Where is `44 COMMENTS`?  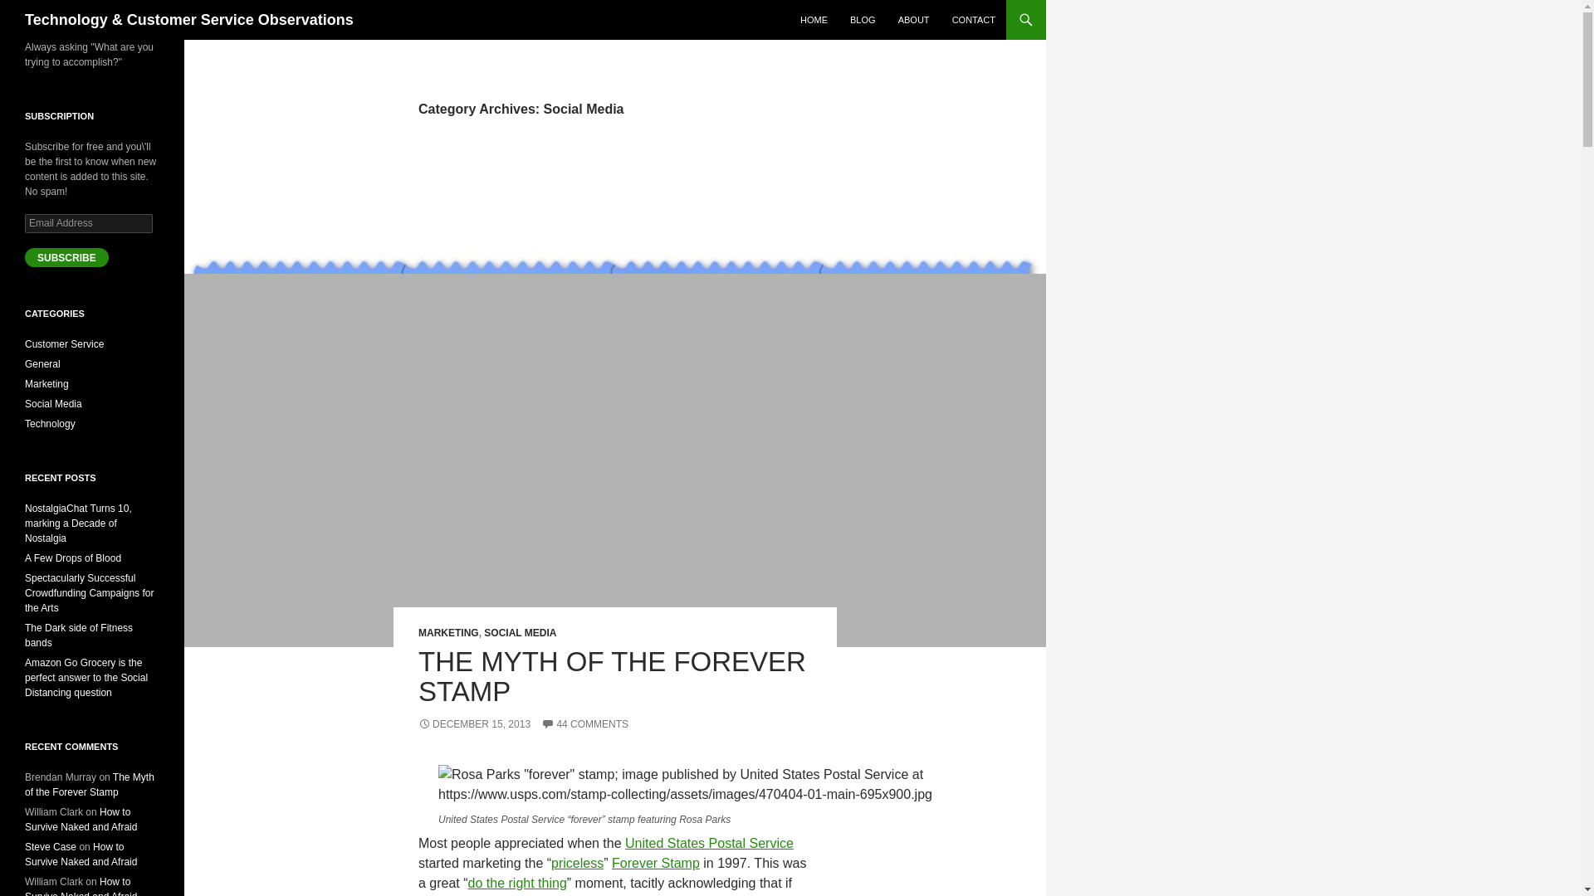 44 COMMENTS is located at coordinates (584, 724).